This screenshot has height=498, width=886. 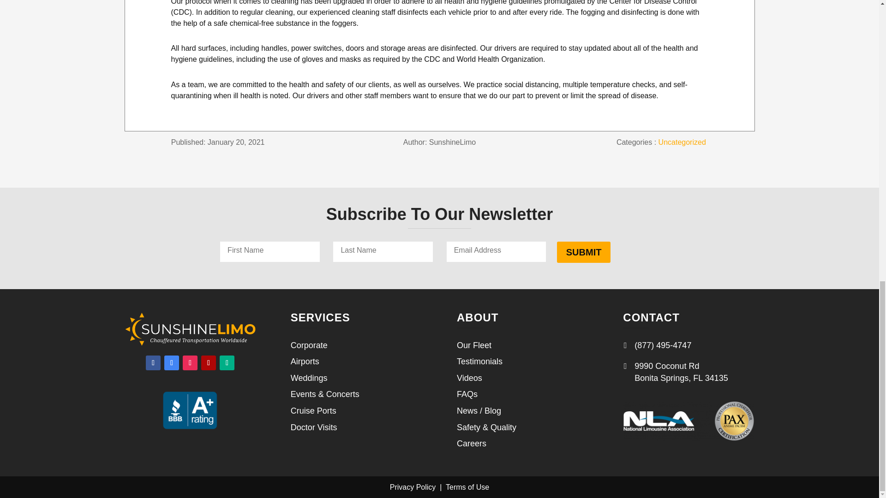 What do you see at coordinates (209, 363) in the screenshot?
I see `Follow on Yelp` at bounding box center [209, 363].